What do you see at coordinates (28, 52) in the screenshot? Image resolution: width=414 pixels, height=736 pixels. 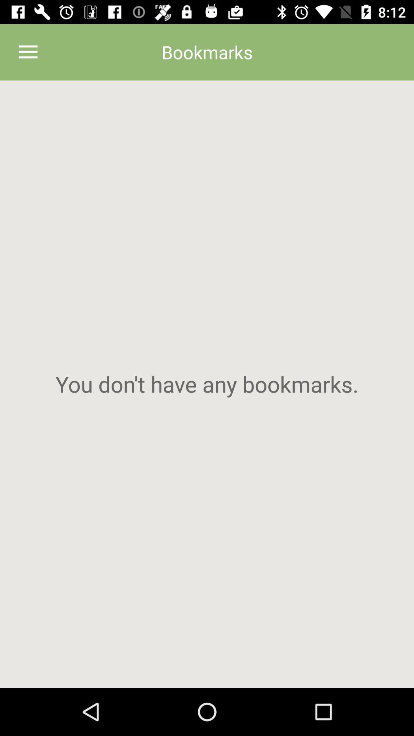 I see `turn on item to the left of the bookmarks icon` at bounding box center [28, 52].